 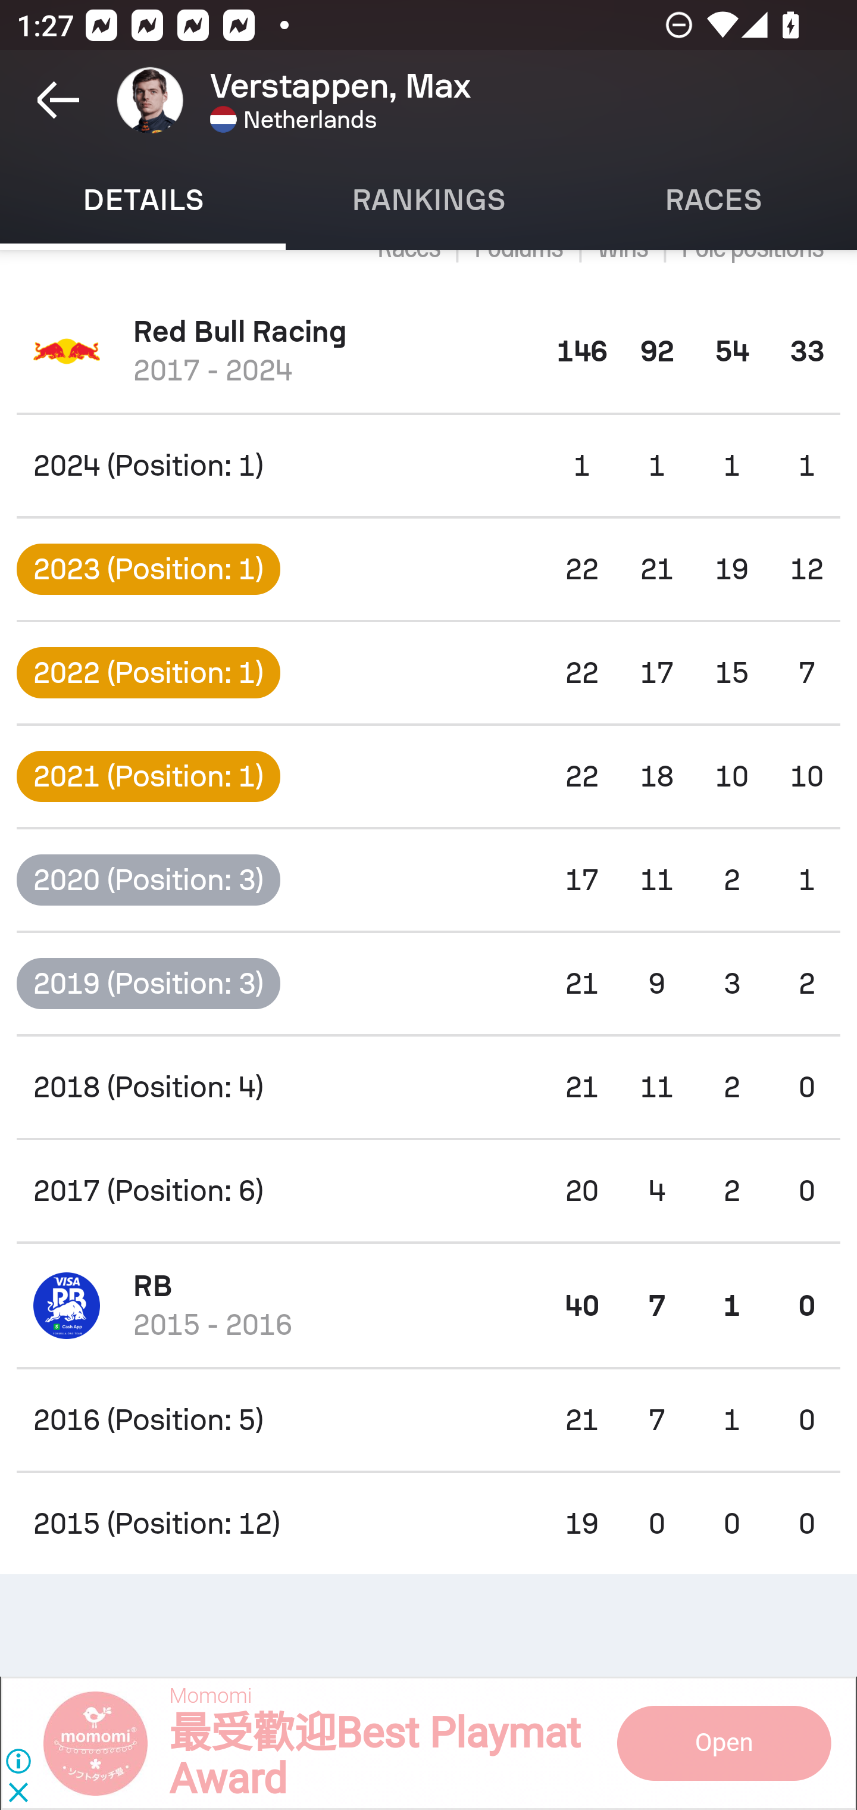 What do you see at coordinates (428, 200) in the screenshot?
I see `Rankings RANKINGS` at bounding box center [428, 200].